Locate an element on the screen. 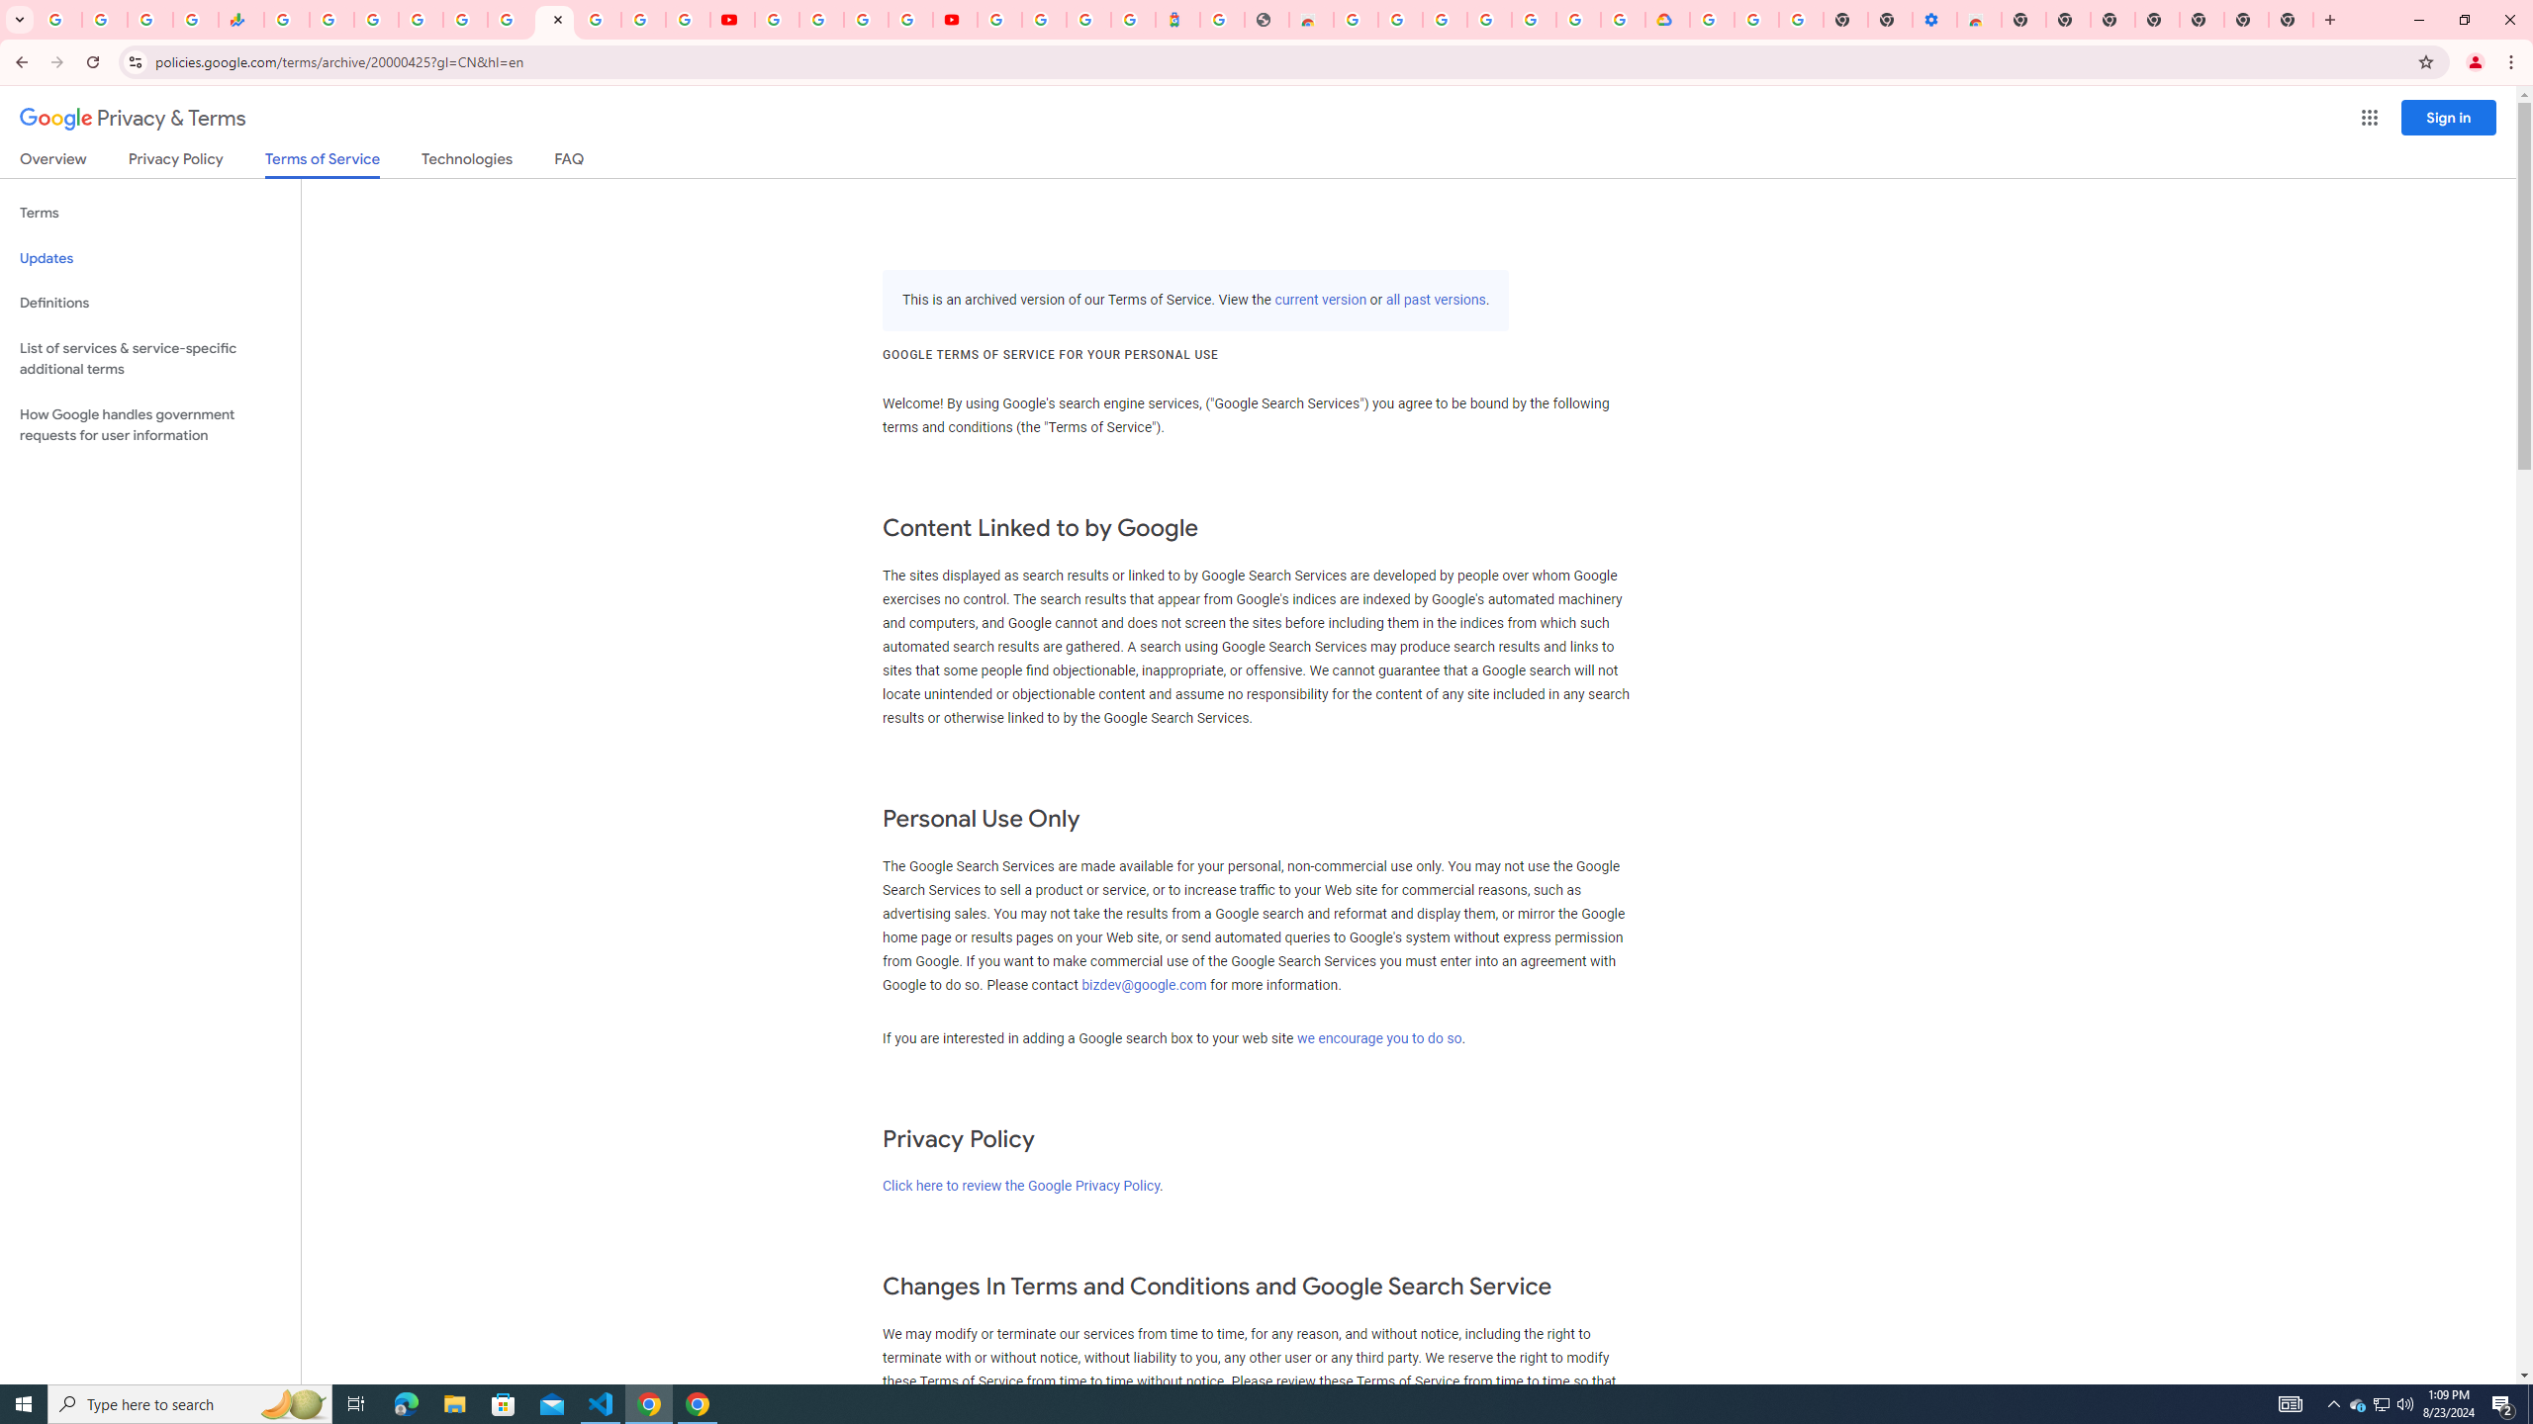  Sign in - Google Accounts is located at coordinates (1579, 20).